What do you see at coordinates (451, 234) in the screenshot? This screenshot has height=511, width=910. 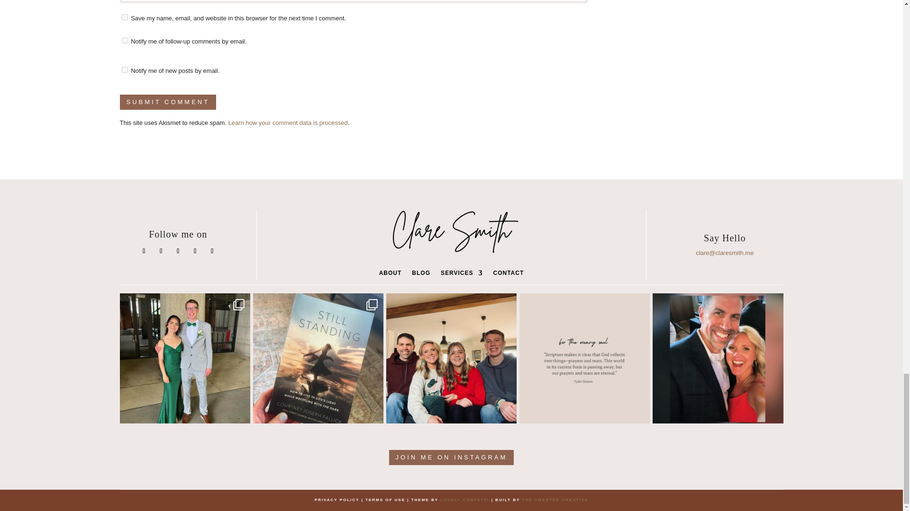 I see `Clare Smith Signature` at bounding box center [451, 234].